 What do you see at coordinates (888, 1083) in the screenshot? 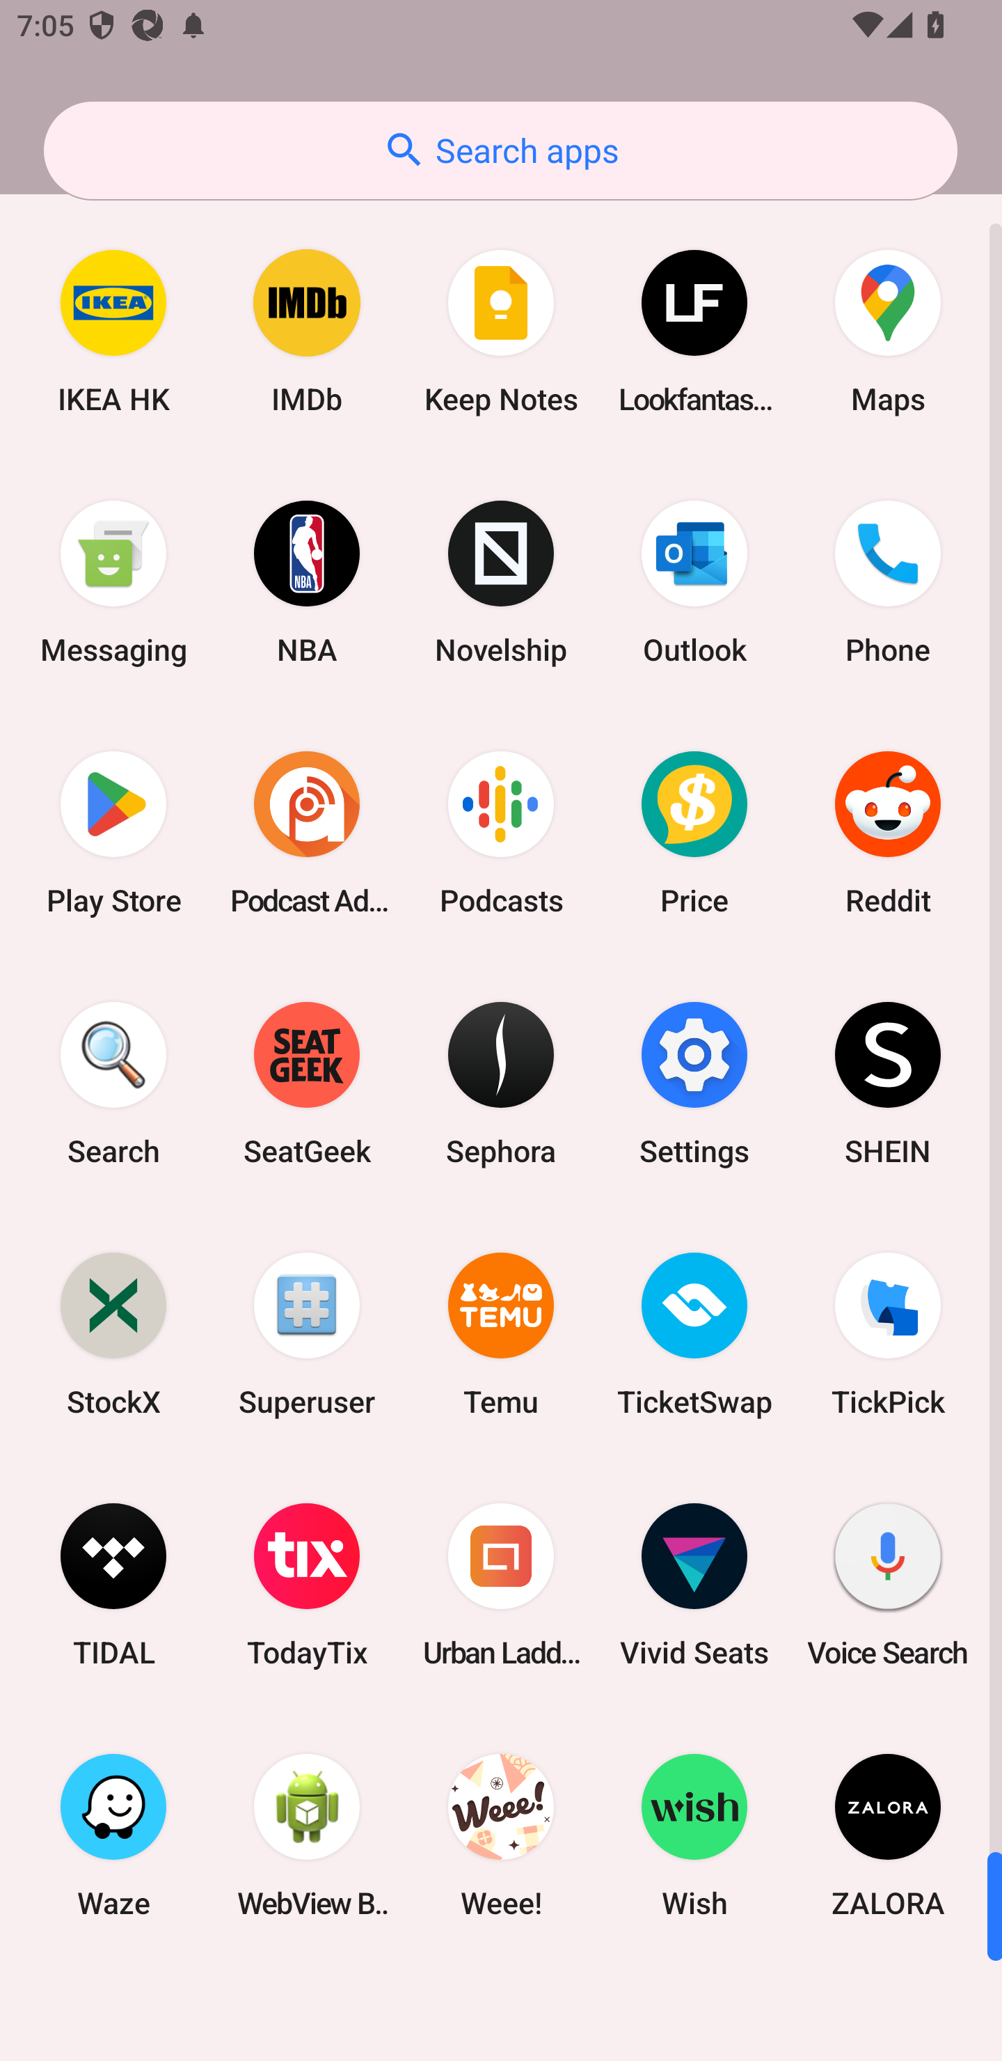
I see `SHEIN` at bounding box center [888, 1083].